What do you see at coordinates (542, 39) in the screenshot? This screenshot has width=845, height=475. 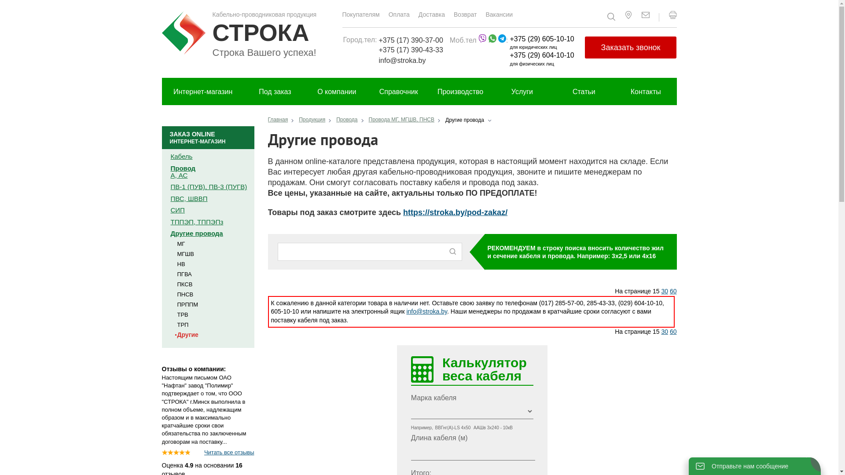 I see `+375 (29) 605-10-10` at bounding box center [542, 39].